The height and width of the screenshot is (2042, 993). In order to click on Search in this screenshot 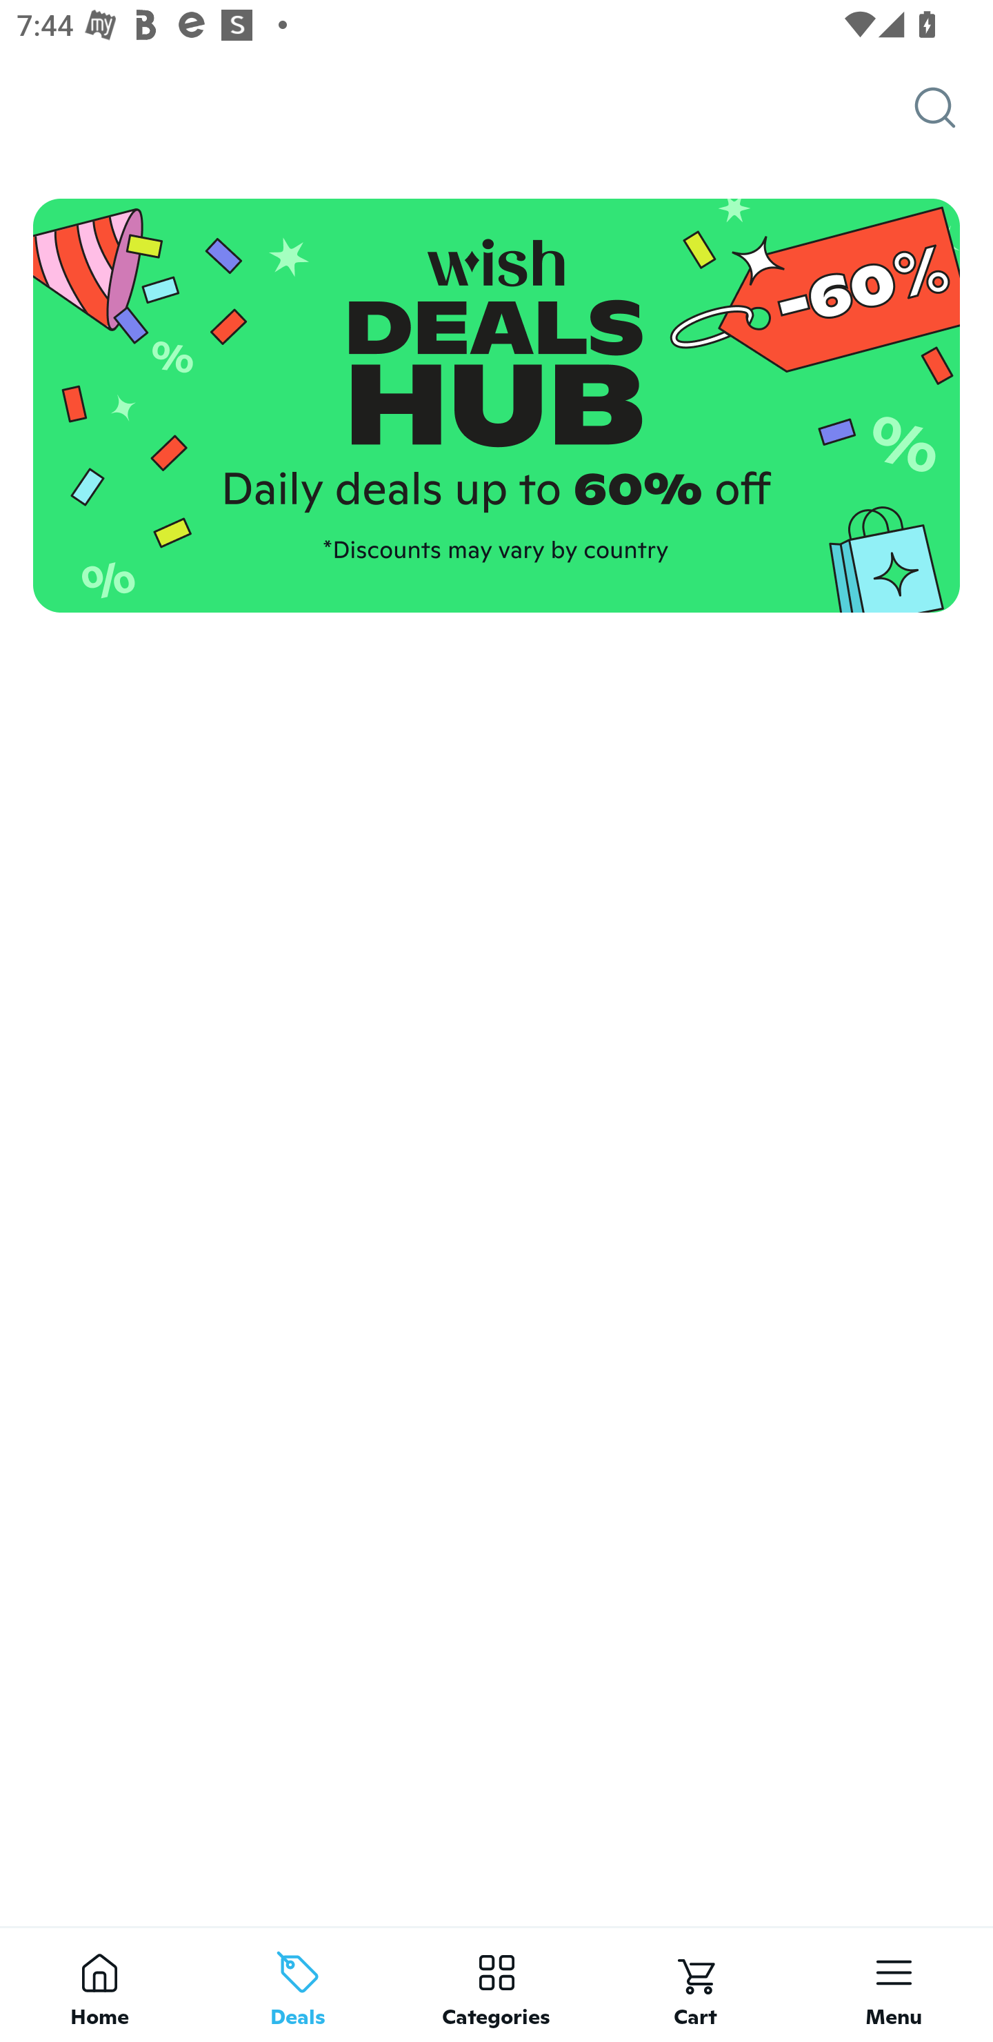, I will do `click(954, 108)`.